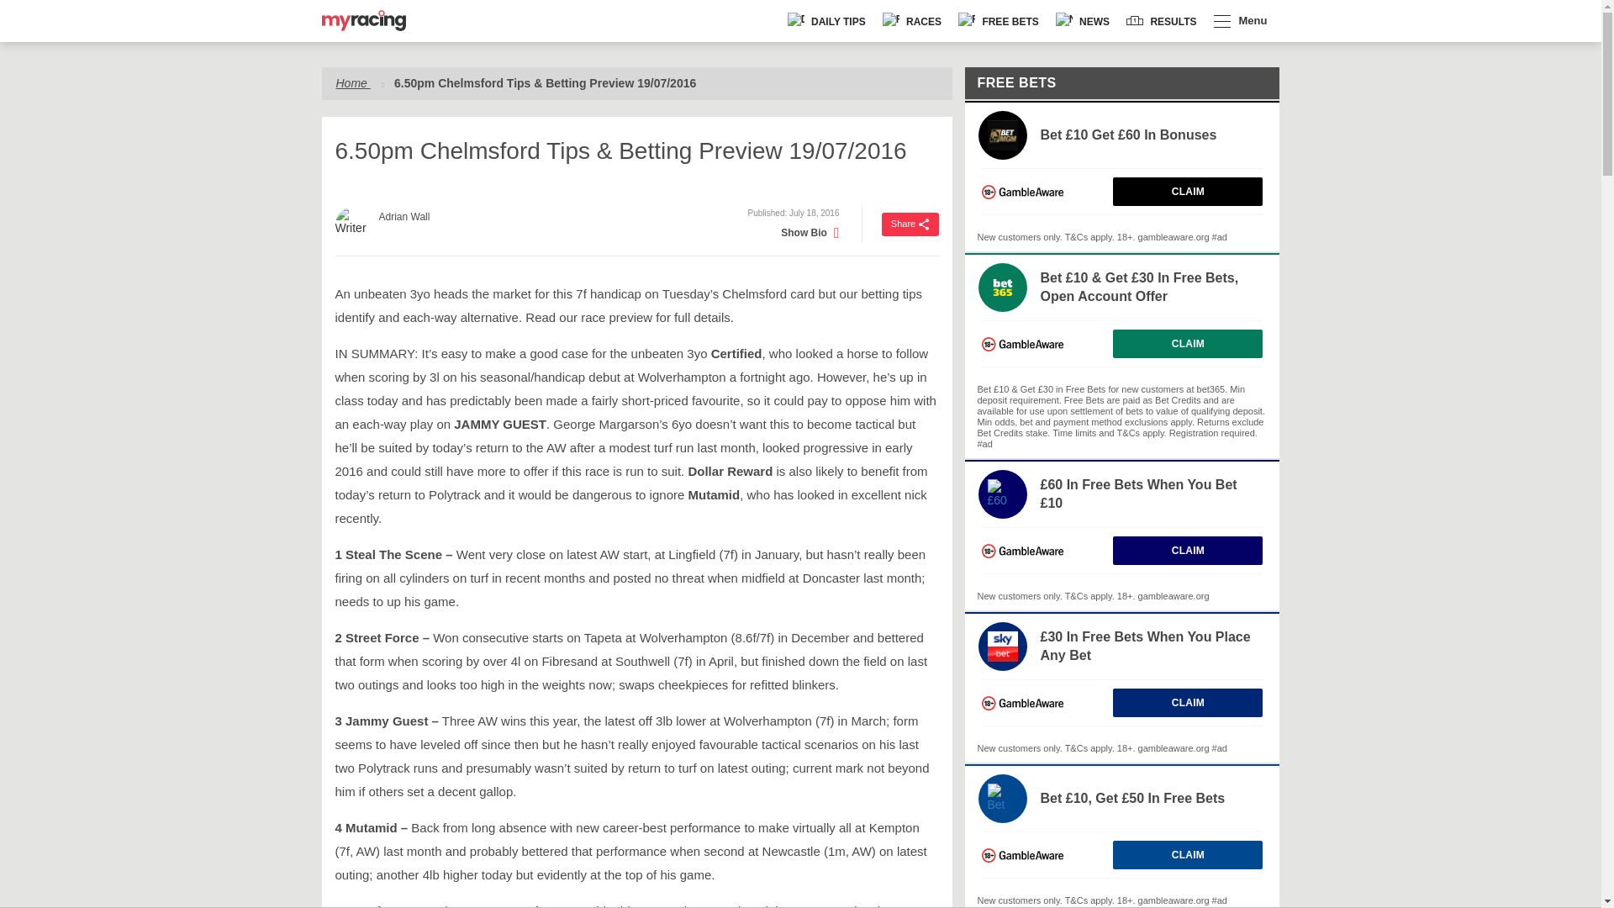  I want to click on FREE BETS, so click(999, 21).